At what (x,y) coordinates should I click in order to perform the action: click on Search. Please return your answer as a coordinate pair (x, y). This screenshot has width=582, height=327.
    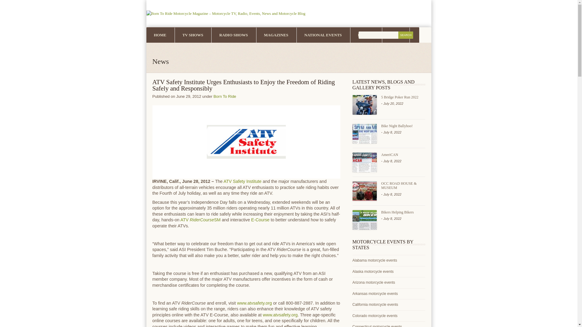
    Looking at the image, I should click on (406, 35).